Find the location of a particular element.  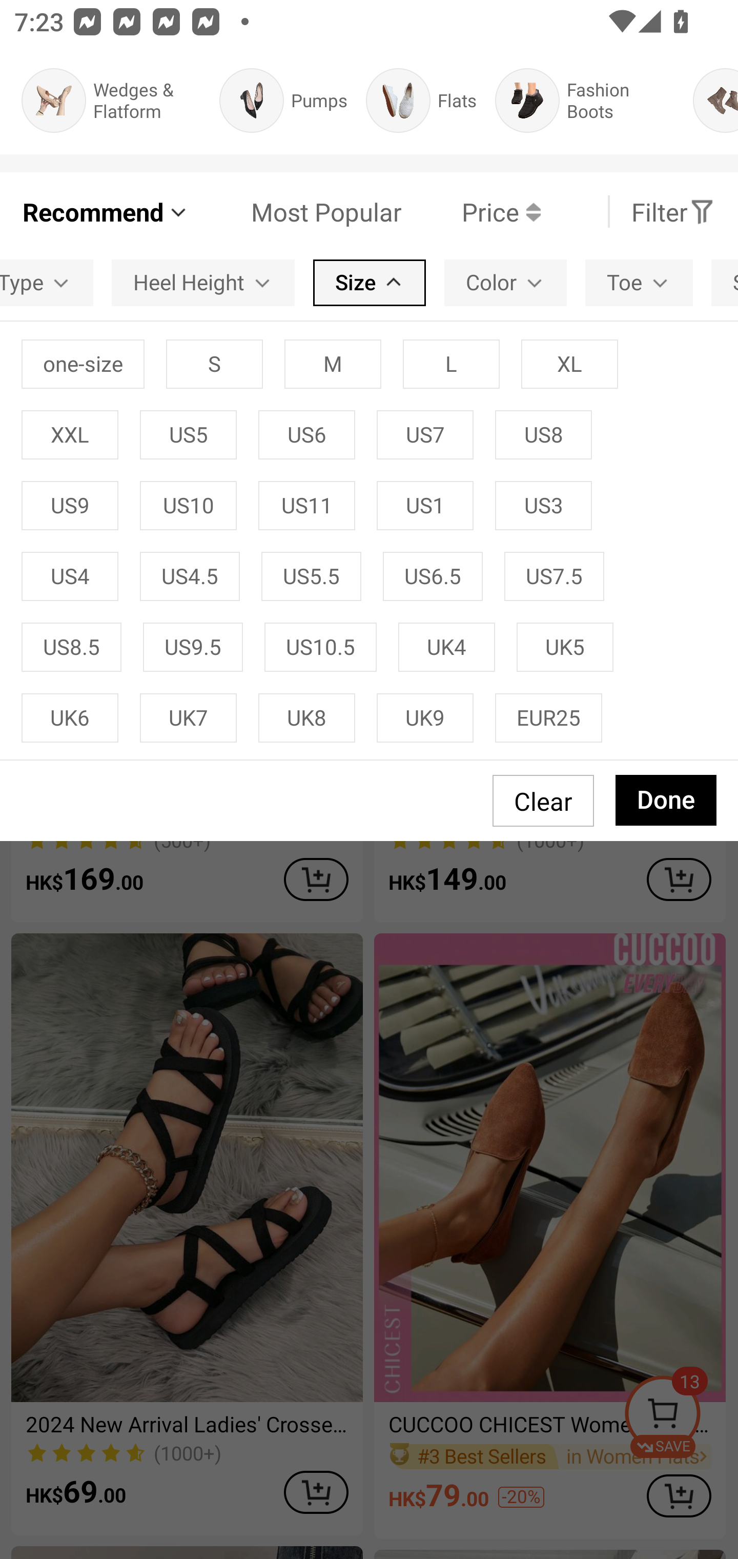

Filter is located at coordinates (673, 212).